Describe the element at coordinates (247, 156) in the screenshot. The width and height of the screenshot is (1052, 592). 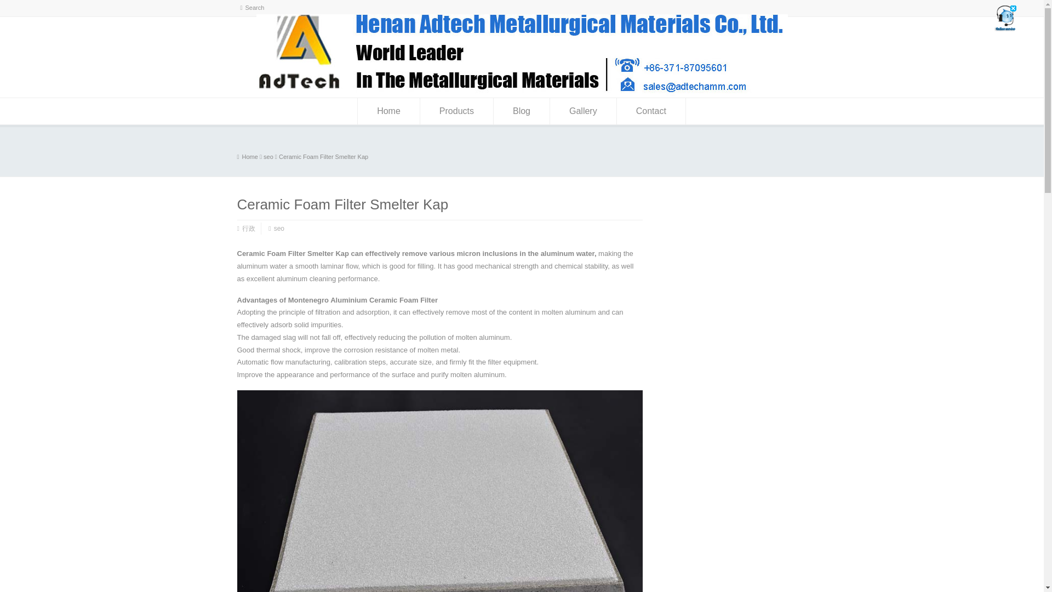
I see `Home` at that location.